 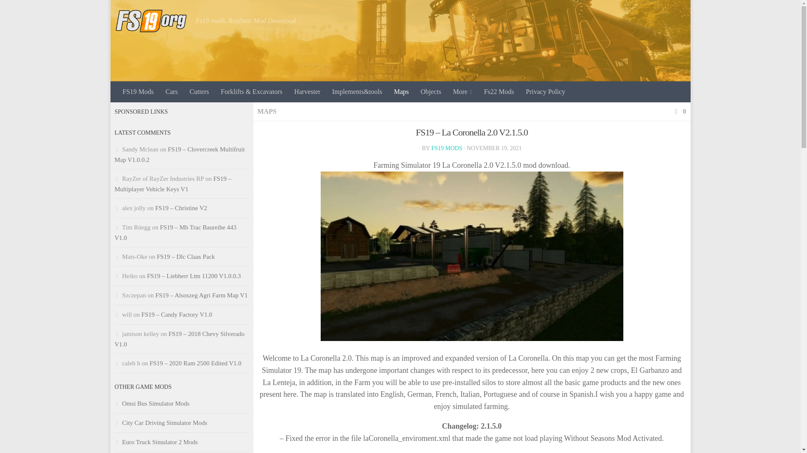 I want to click on Skip to content, so click(x=143, y=11).